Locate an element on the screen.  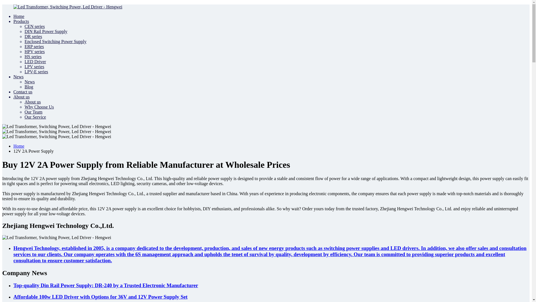
Our Team is located at coordinates (33, 112).